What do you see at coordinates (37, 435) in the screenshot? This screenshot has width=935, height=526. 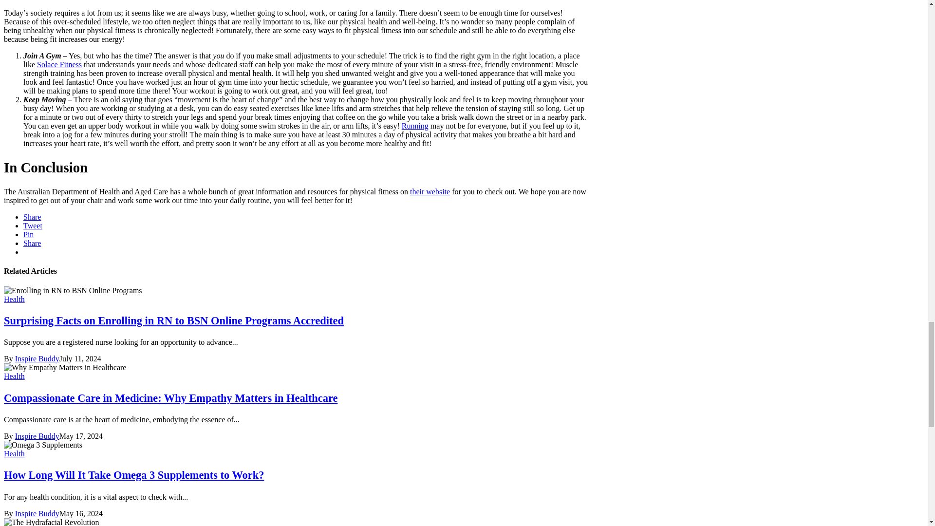 I see `Posts by Inspire Buddy` at bounding box center [37, 435].